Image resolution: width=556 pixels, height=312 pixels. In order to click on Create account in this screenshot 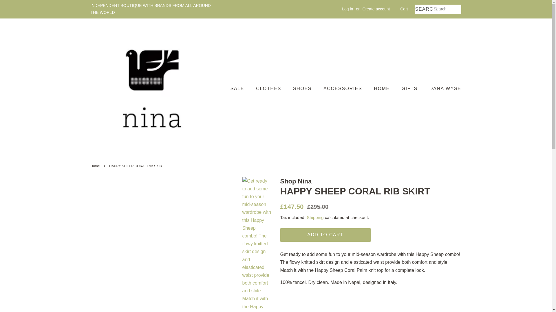, I will do `click(376, 9)`.